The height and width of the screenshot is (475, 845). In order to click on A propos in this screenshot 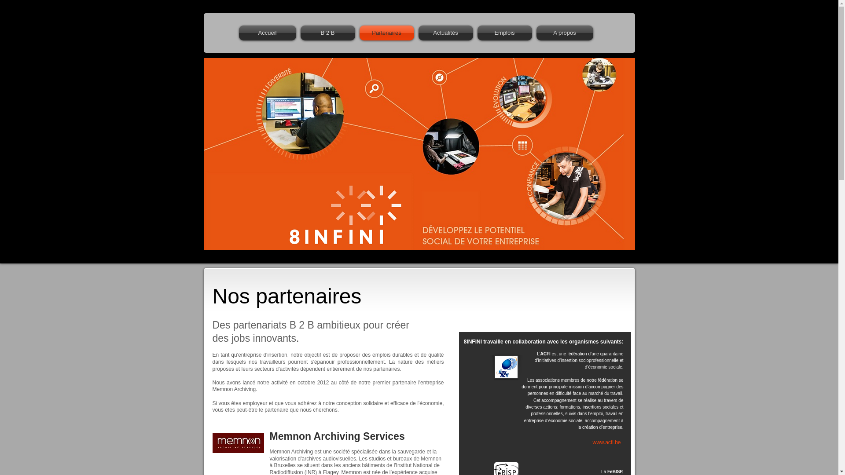, I will do `click(564, 33)`.